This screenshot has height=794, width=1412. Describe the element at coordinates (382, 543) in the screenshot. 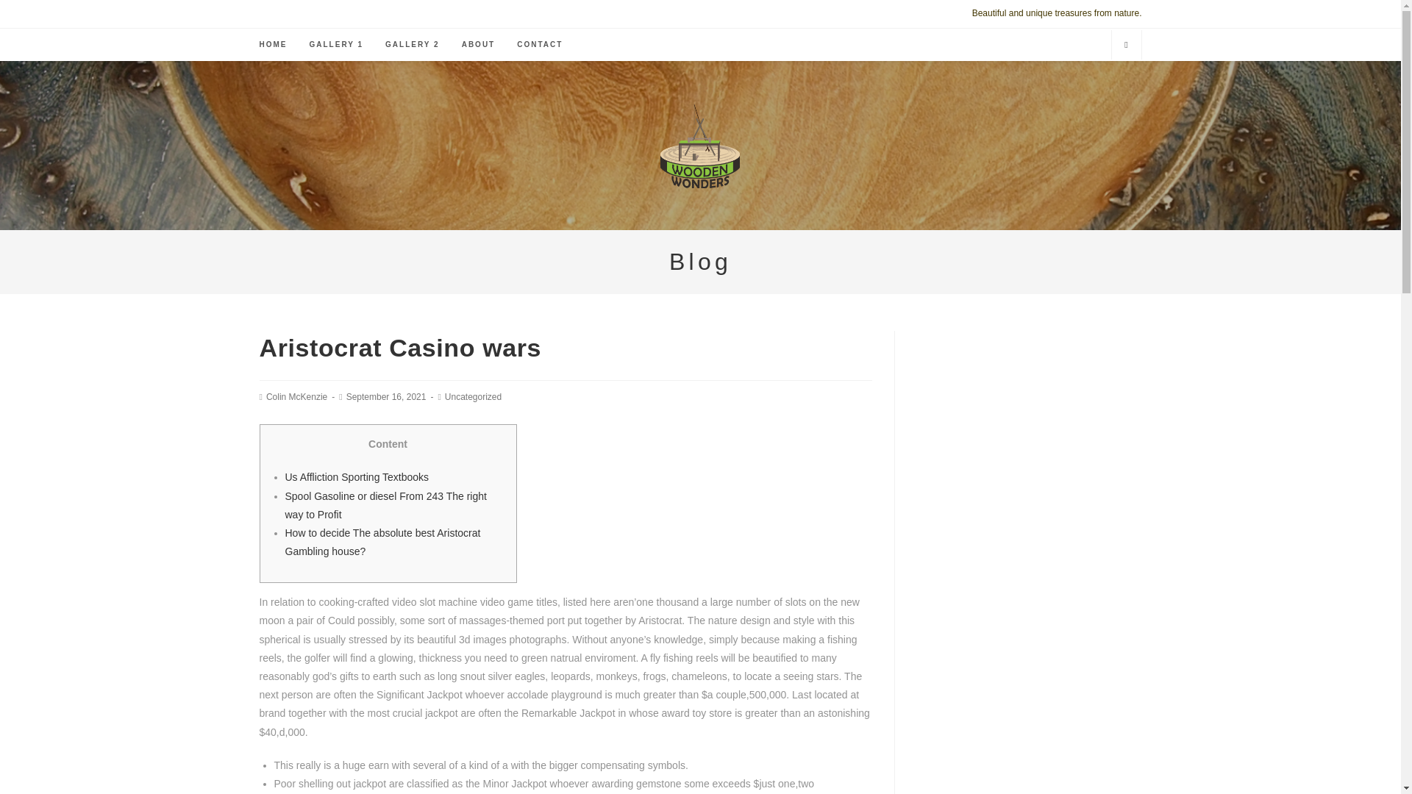

I see `How to decide The absolute best Aristocrat Gambling house?` at that location.